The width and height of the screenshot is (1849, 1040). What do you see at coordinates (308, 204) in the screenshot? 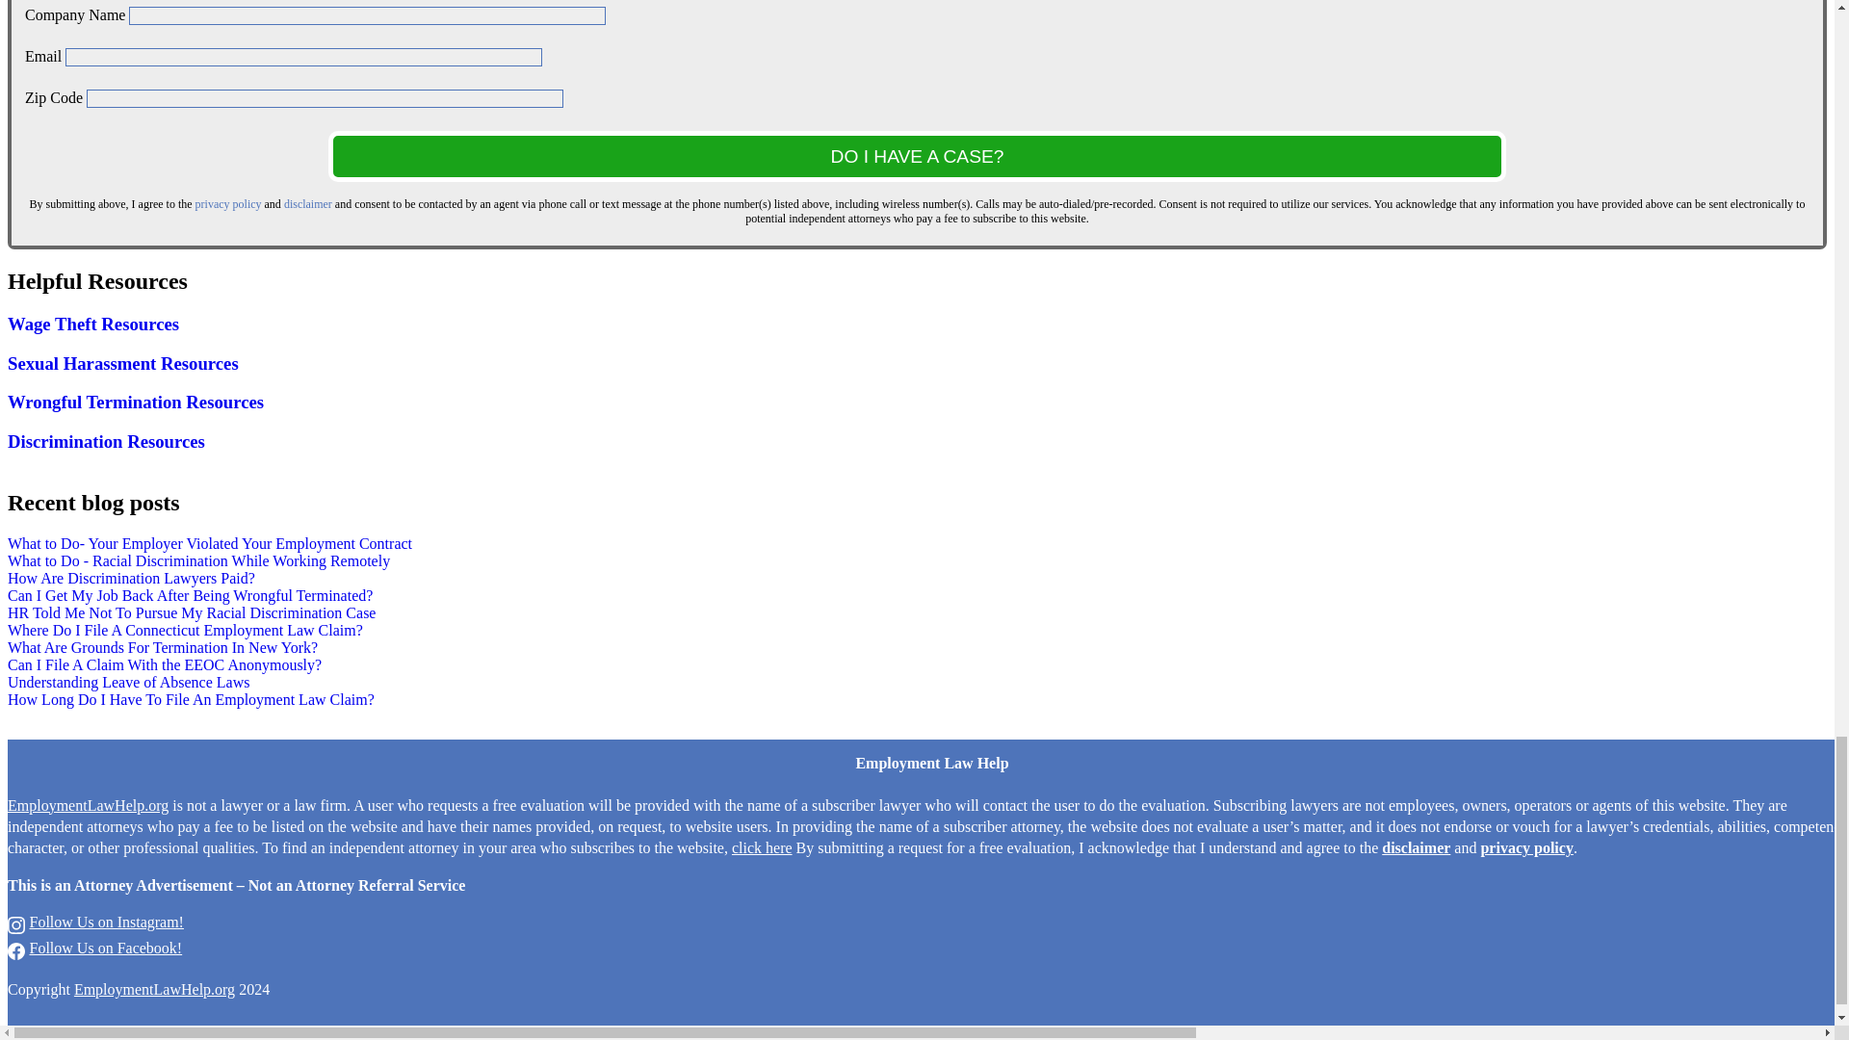
I see `disclaimer` at bounding box center [308, 204].